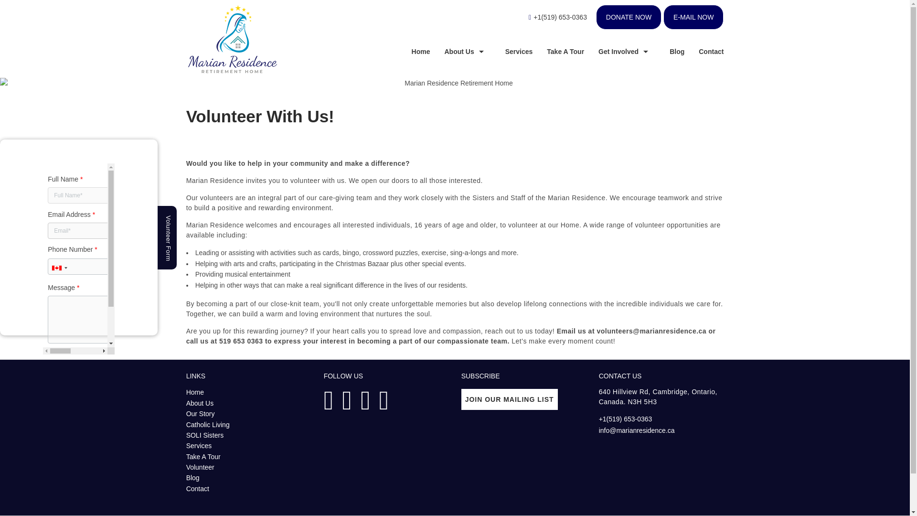 This screenshot has width=917, height=516. What do you see at coordinates (620, 52) in the screenshot?
I see `Get Involved` at bounding box center [620, 52].